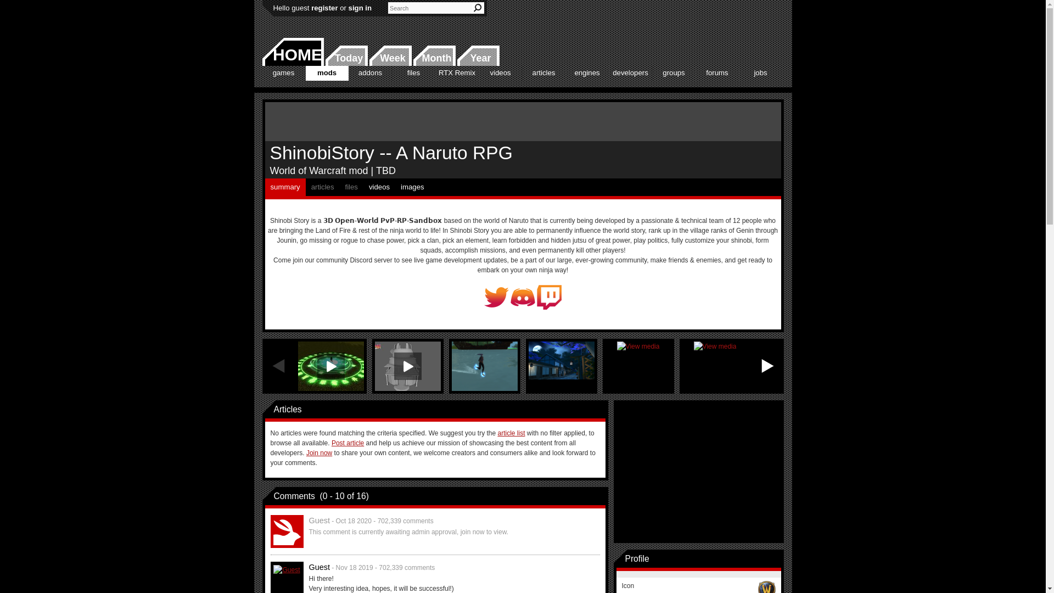  I want to click on addons, so click(370, 72).